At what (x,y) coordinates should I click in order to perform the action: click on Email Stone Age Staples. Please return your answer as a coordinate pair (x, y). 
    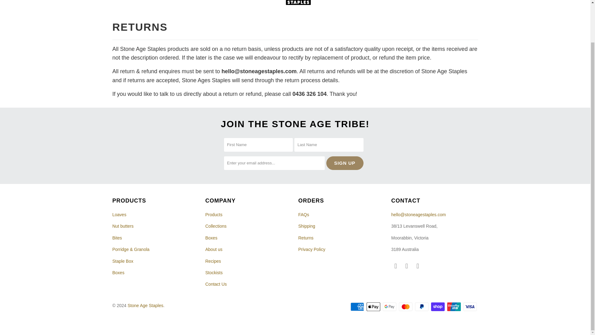
    Looking at the image, I should click on (418, 266).